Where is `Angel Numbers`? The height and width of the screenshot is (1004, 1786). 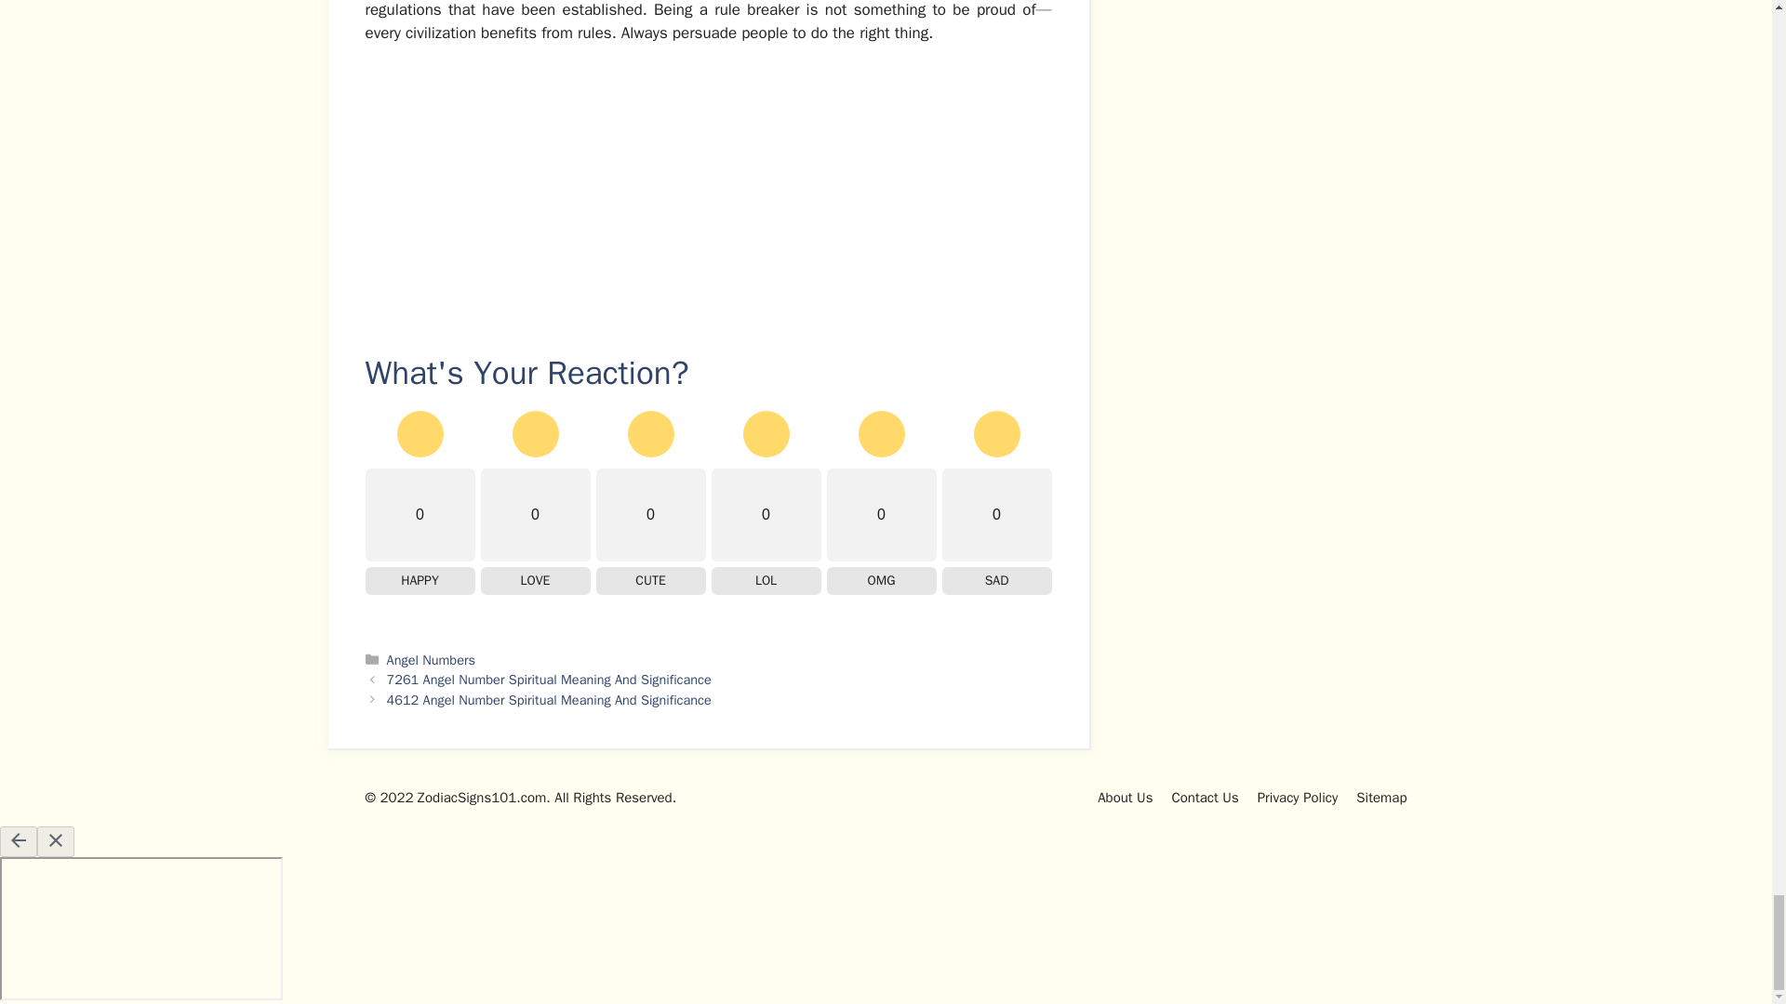
Angel Numbers is located at coordinates (431, 660).